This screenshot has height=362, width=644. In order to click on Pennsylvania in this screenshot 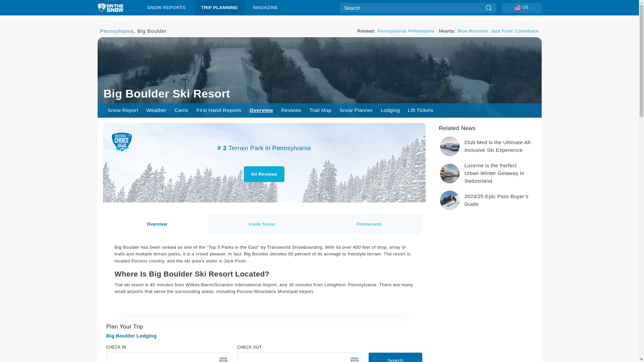, I will do `click(391, 31)`.